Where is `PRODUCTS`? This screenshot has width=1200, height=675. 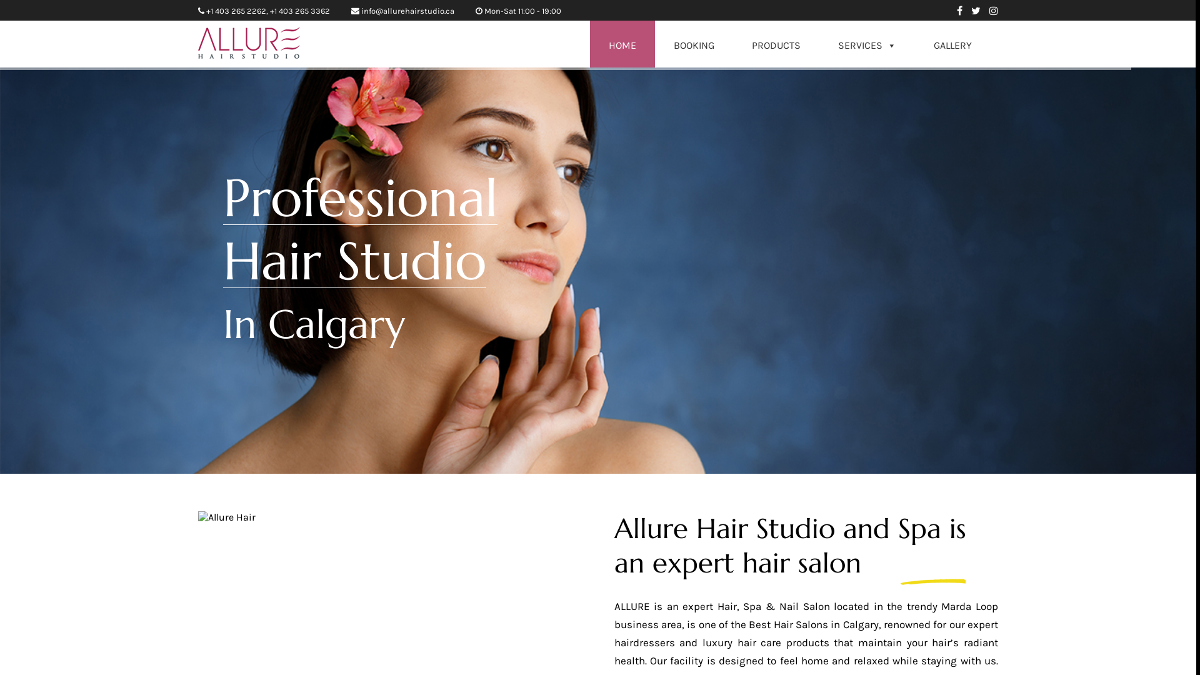 PRODUCTS is located at coordinates (776, 44).